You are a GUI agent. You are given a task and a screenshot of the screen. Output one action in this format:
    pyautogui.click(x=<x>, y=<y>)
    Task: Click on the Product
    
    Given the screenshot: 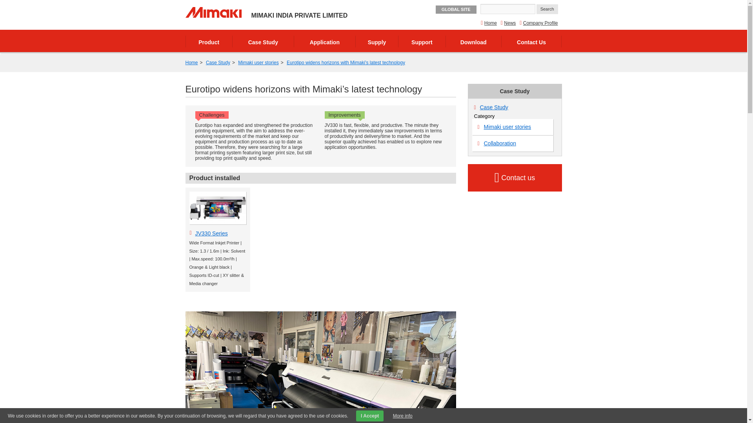 What is the action you would take?
    pyautogui.click(x=209, y=41)
    